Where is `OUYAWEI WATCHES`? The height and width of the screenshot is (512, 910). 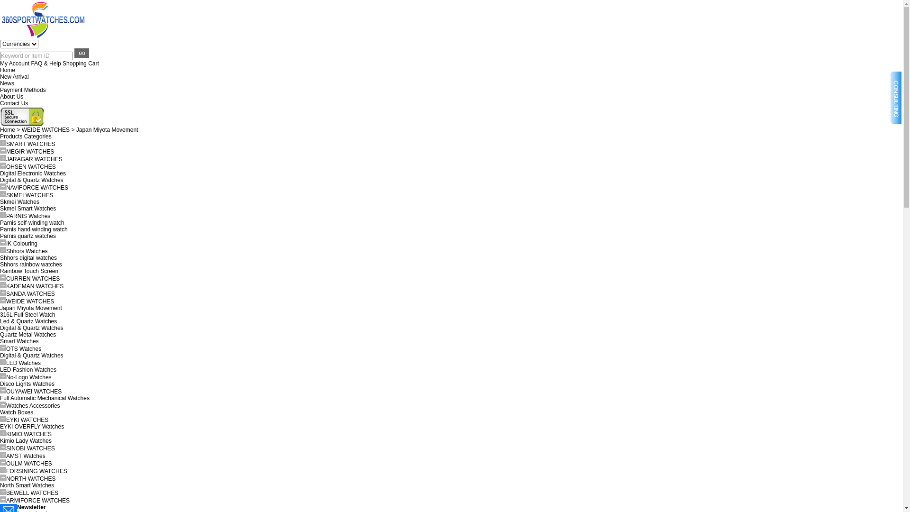 OUYAWEI WATCHES is located at coordinates (34, 392).